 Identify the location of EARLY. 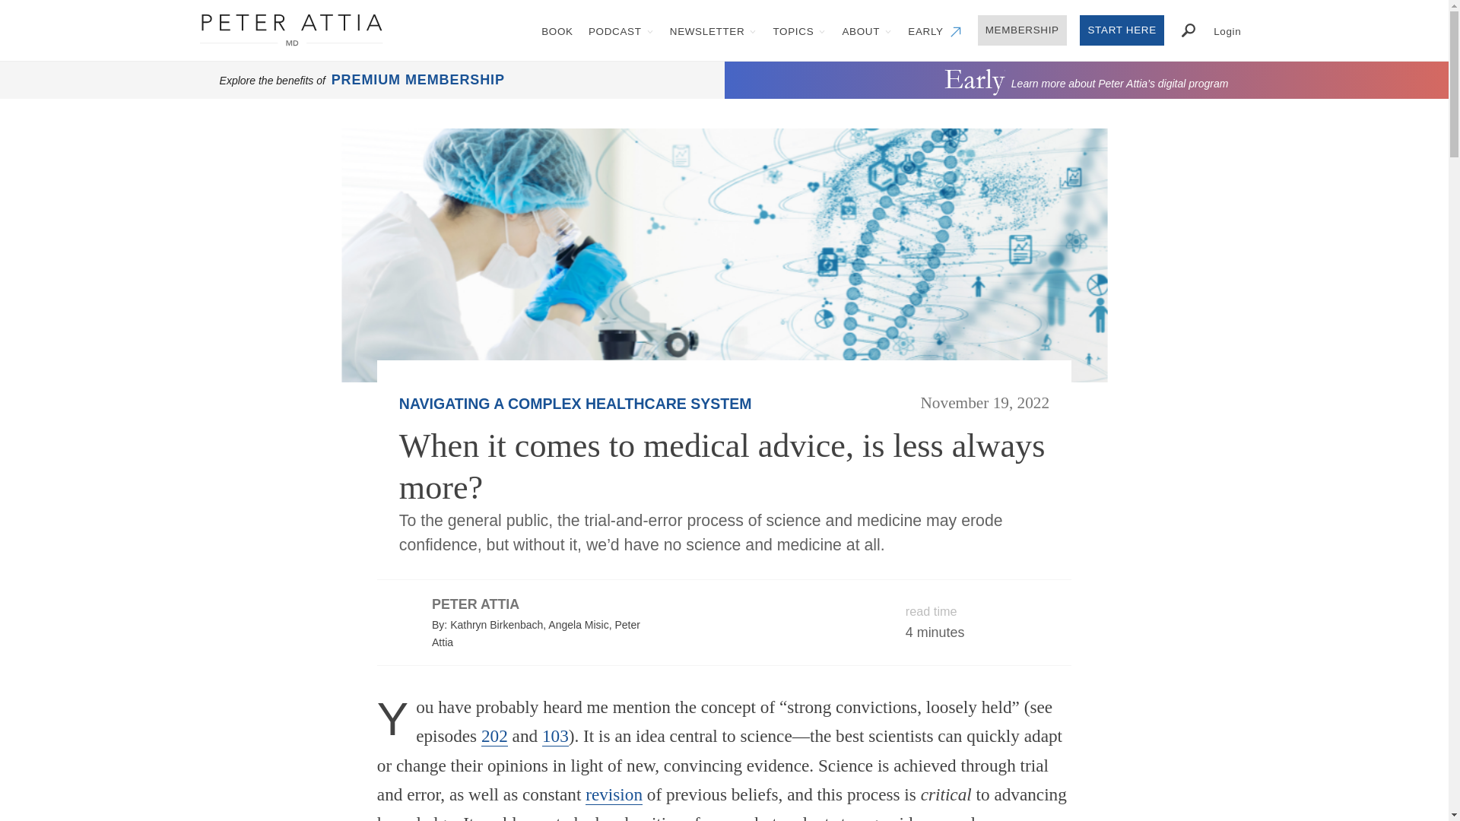
(935, 30).